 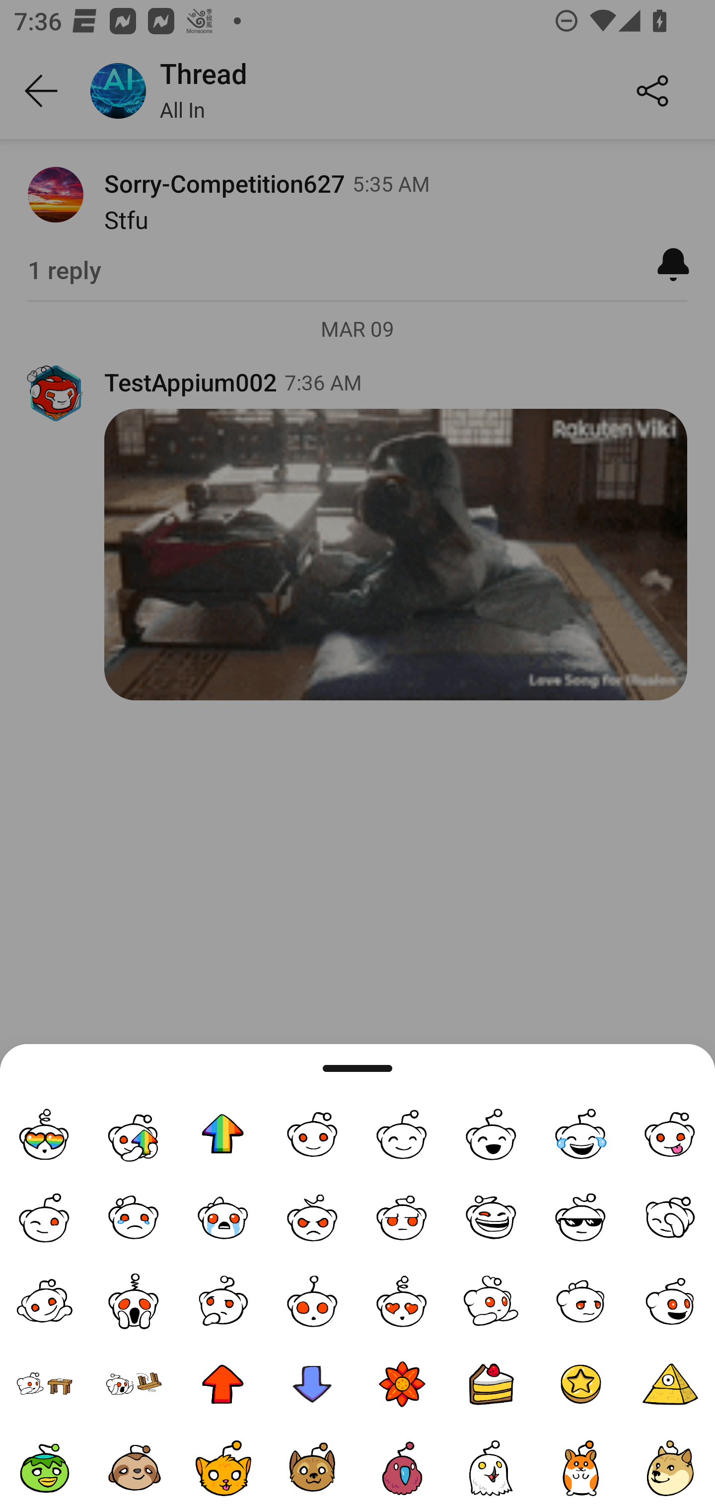 I want to click on snoo_simple_smile, so click(x=402, y=1134).